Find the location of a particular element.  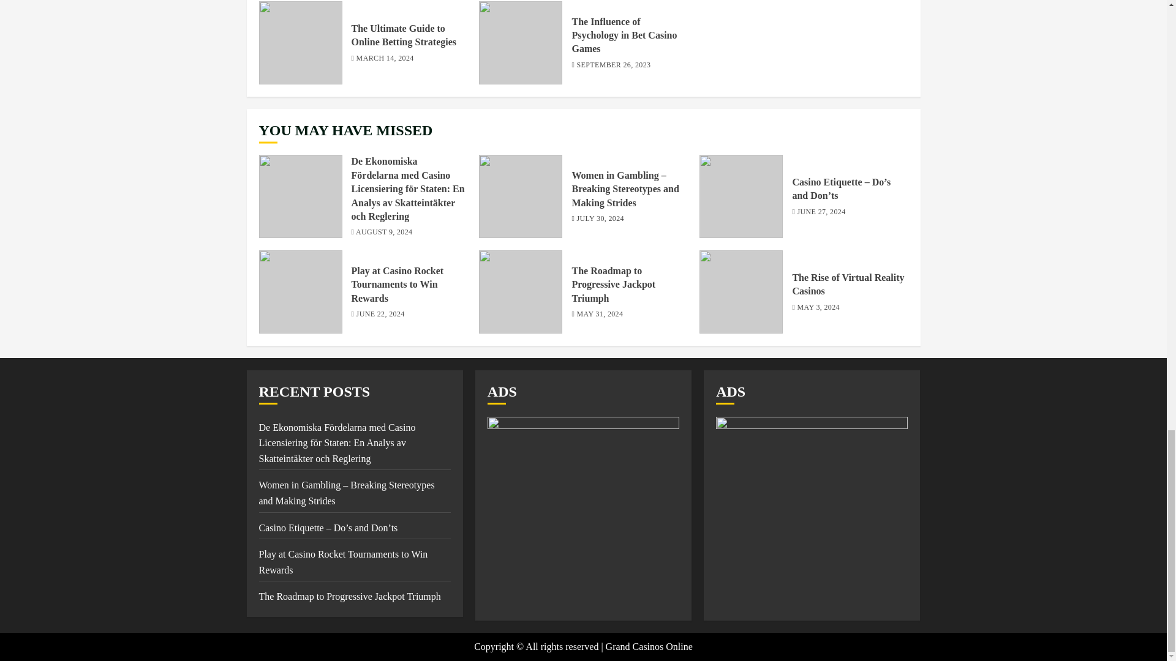

The Roadmap to Progressive Jackpot Triumph is located at coordinates (520, 292).